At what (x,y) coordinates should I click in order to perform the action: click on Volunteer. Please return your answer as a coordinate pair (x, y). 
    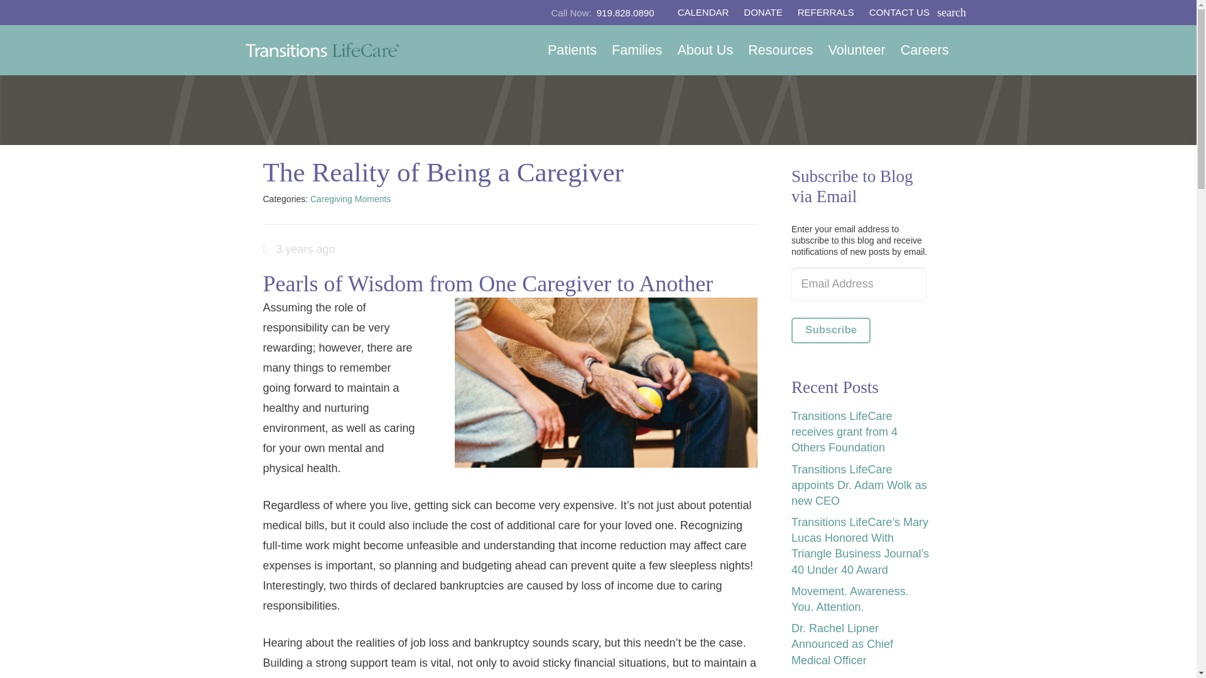
    Looking at the image, I should click on (856, 50).